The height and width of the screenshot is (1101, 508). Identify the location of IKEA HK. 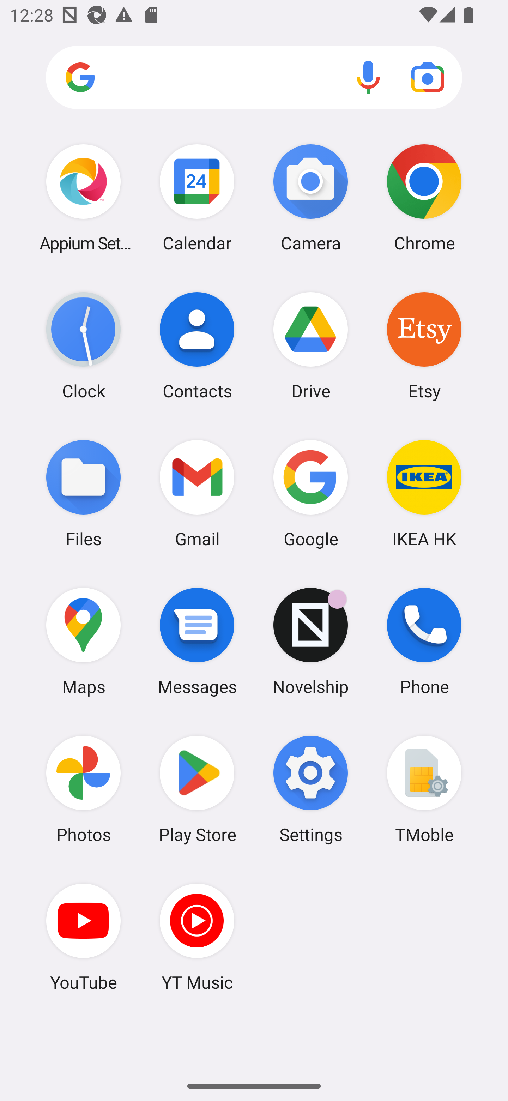
(424, 493).